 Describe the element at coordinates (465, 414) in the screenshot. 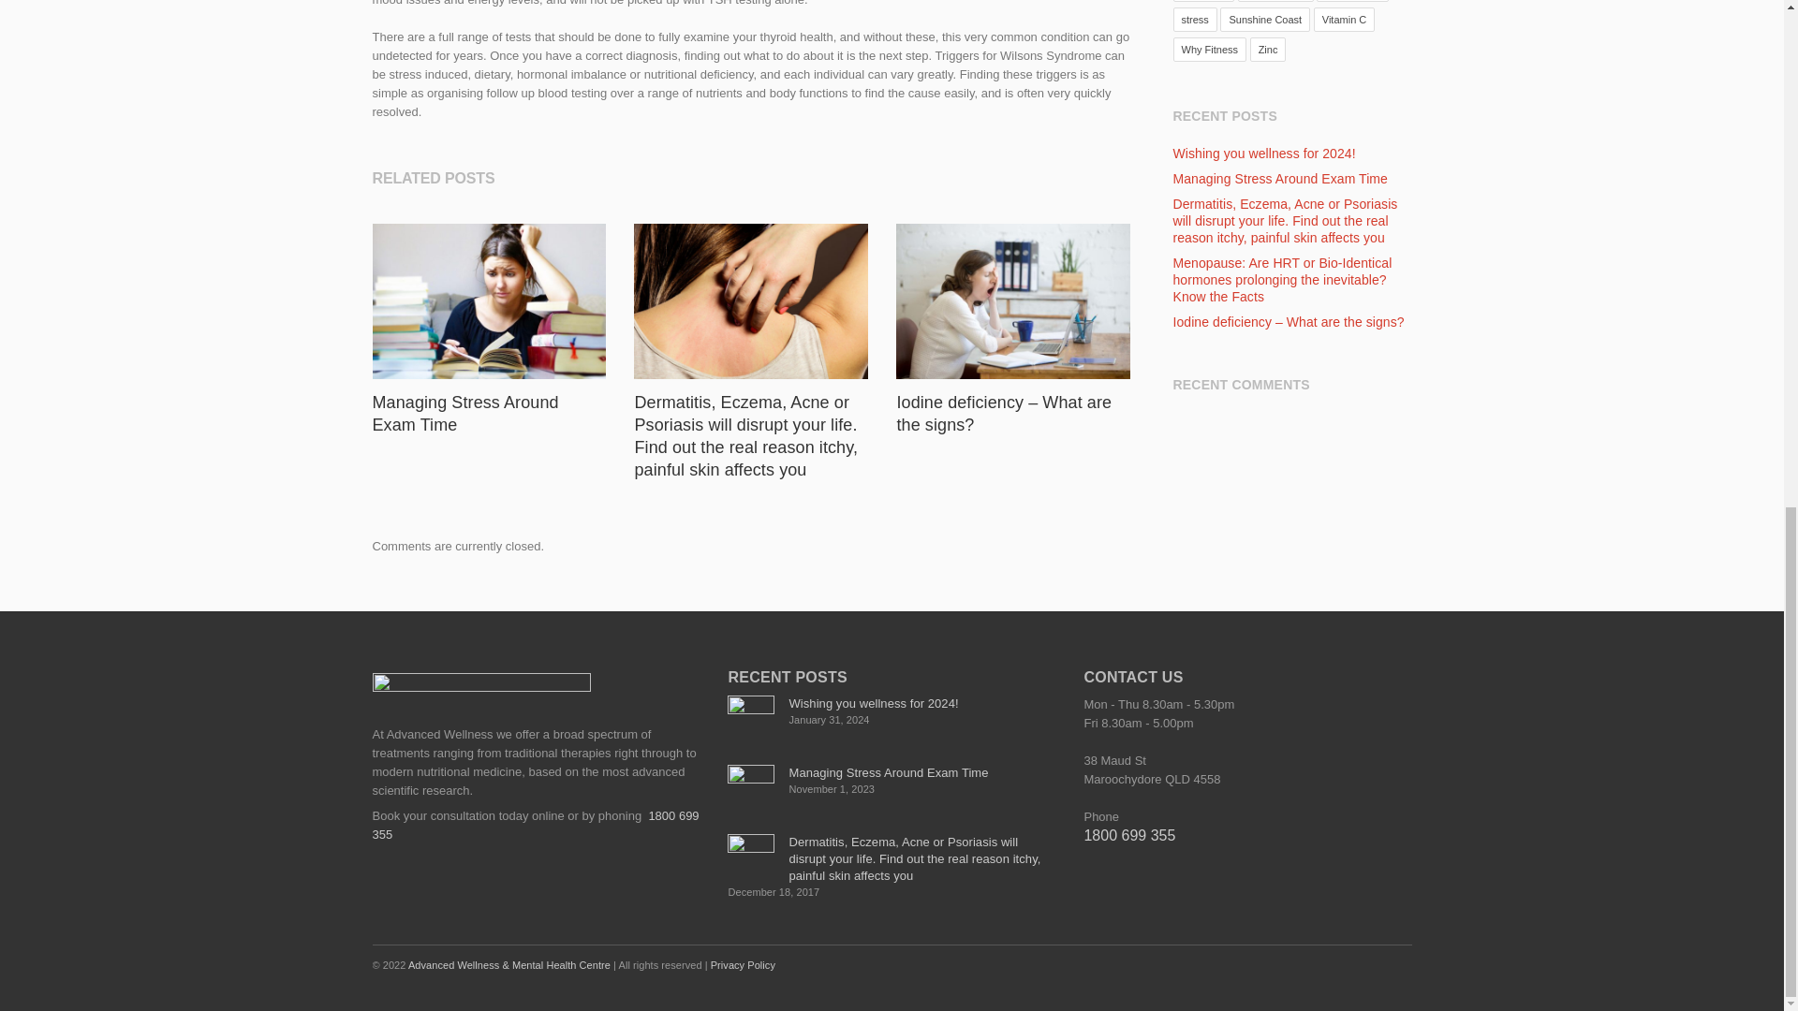

I see `Managing Stress Around Exam Time` at that location.